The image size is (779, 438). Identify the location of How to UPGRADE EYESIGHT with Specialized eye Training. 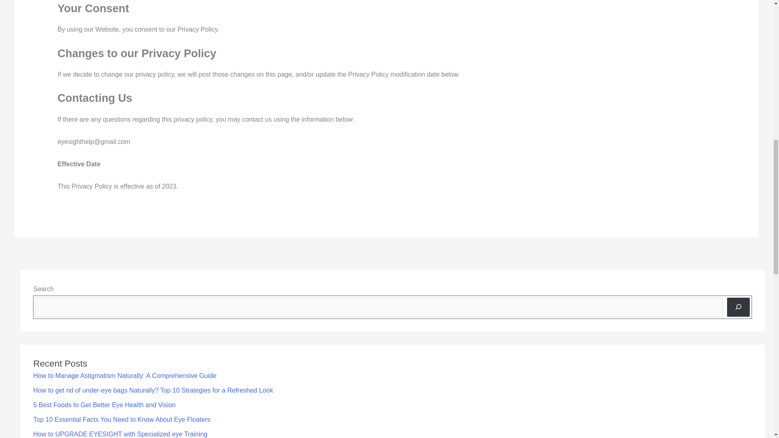
(120, 434).